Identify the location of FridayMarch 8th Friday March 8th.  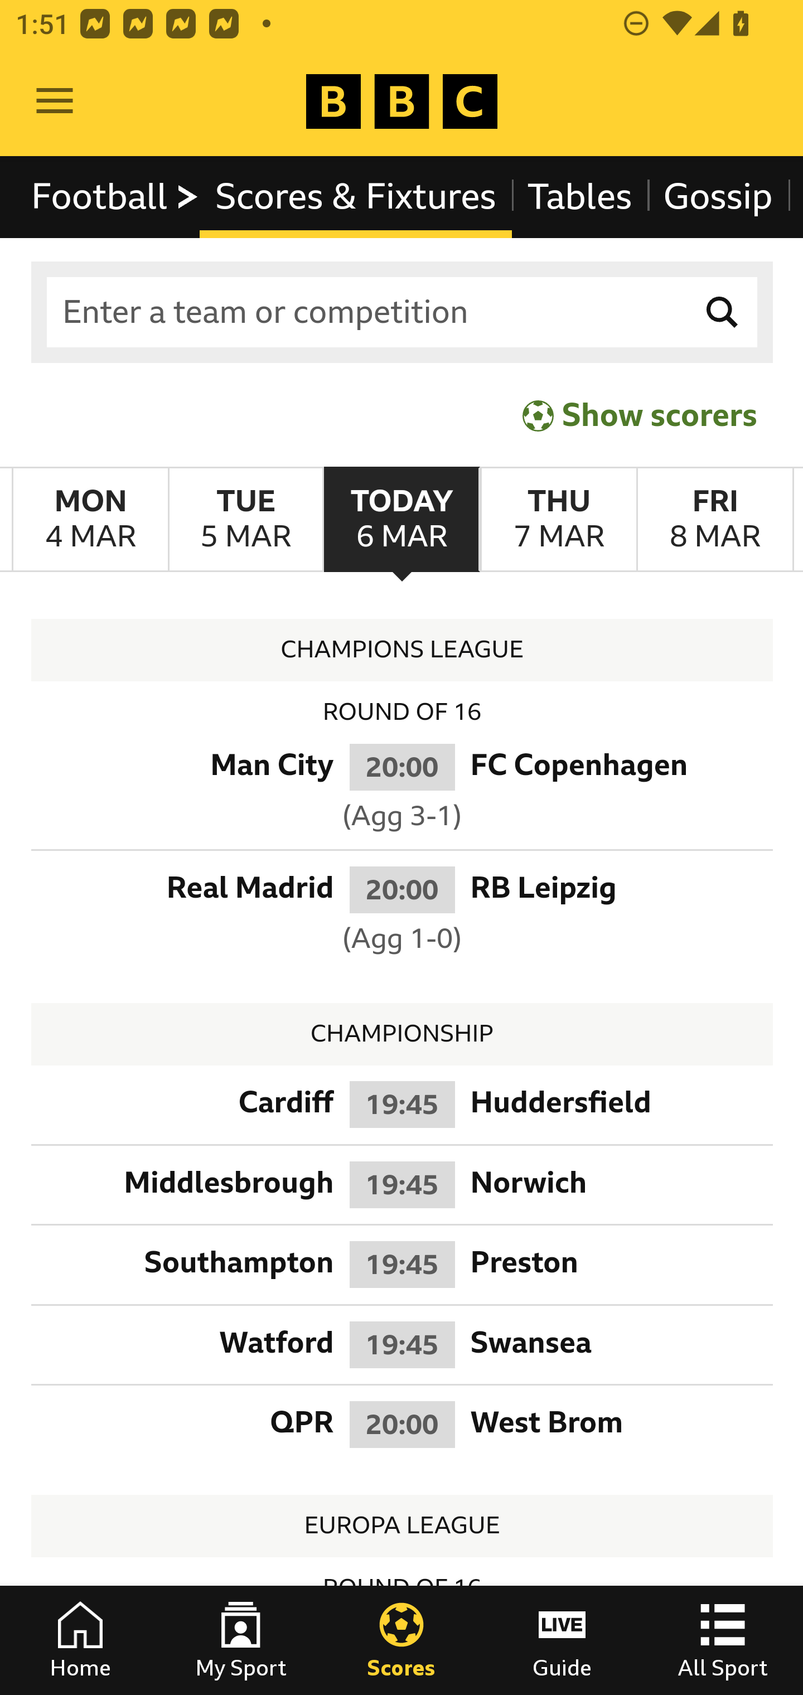
(715, 520).